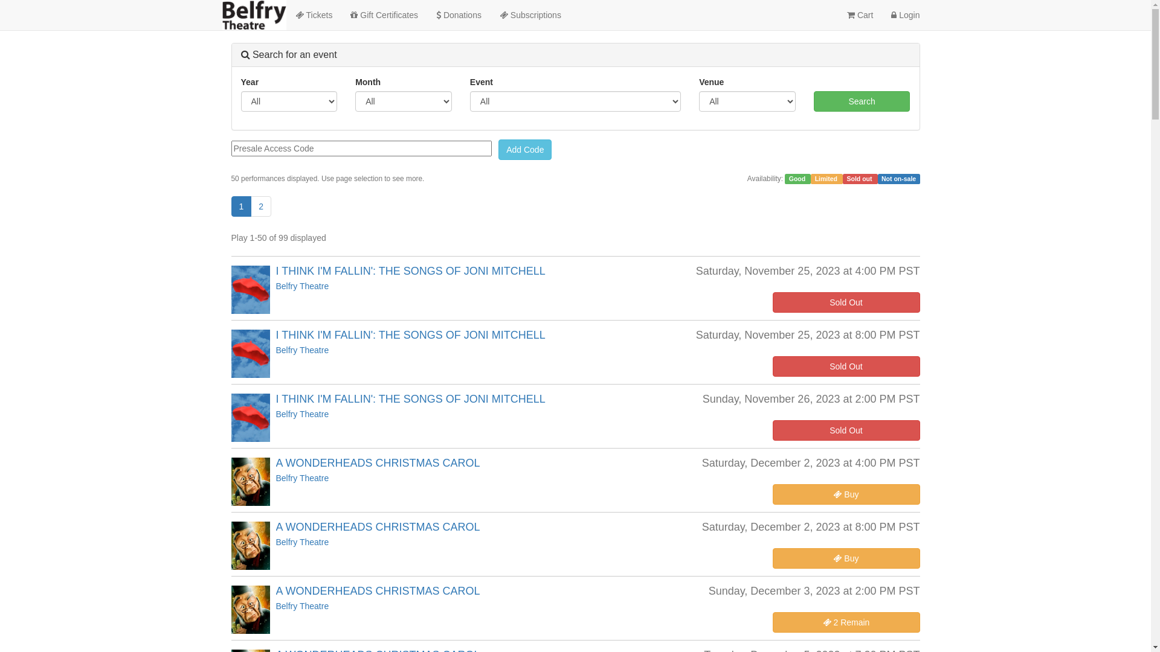  What do you see at coordinates (846, 494) in the screenshot?
I see `Buy` at bounding box center [846, 494].